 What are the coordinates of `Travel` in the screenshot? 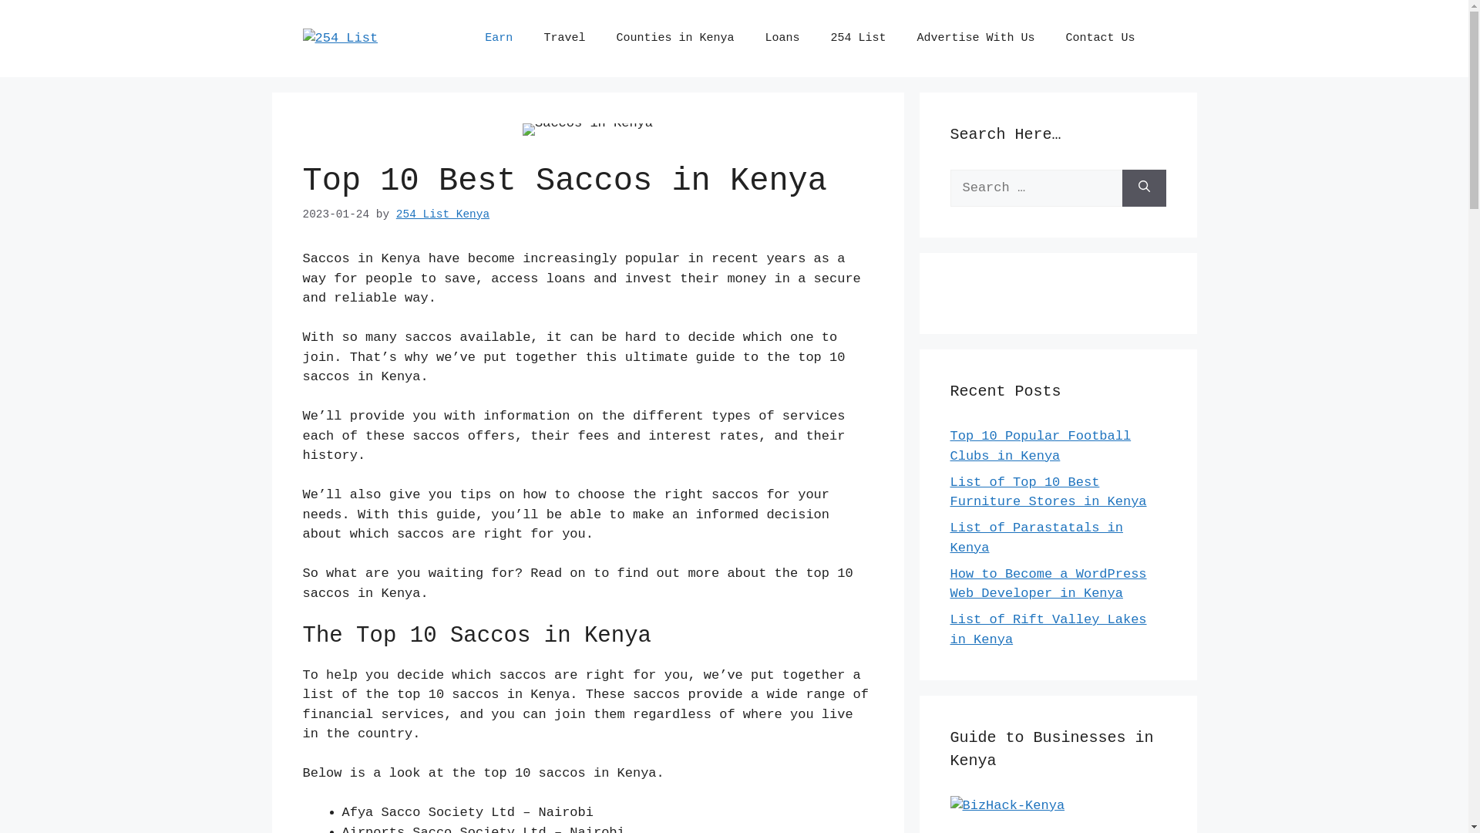 It's located at (564, 39).